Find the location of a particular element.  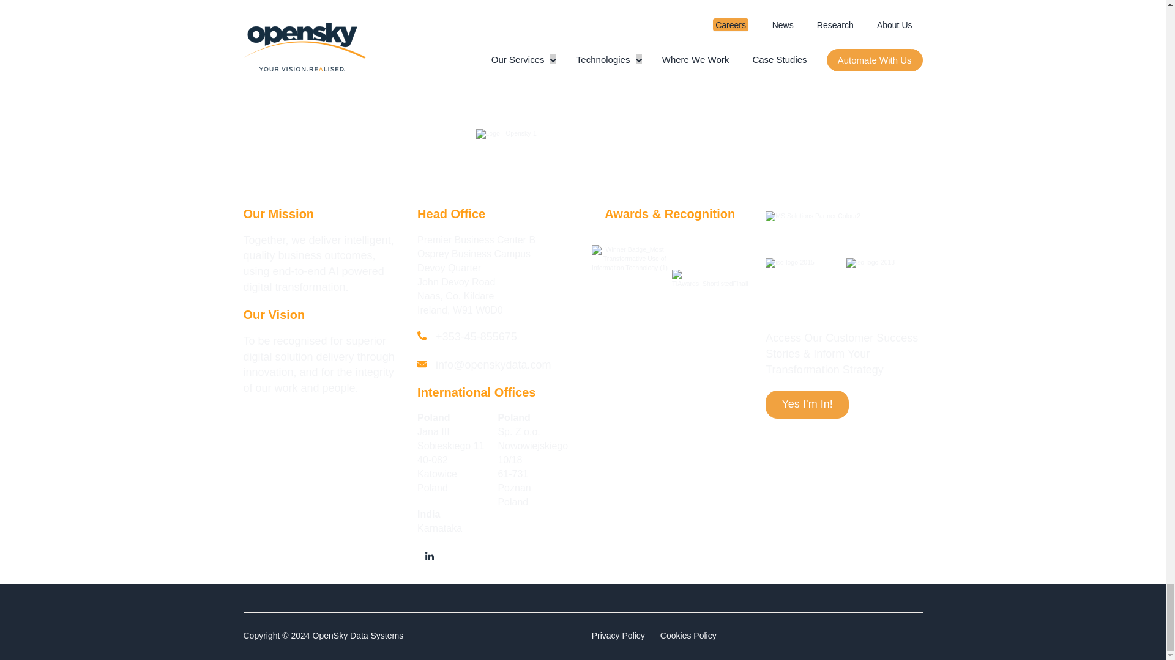

iso-logo-2015 is located at coordinates (789, 263).